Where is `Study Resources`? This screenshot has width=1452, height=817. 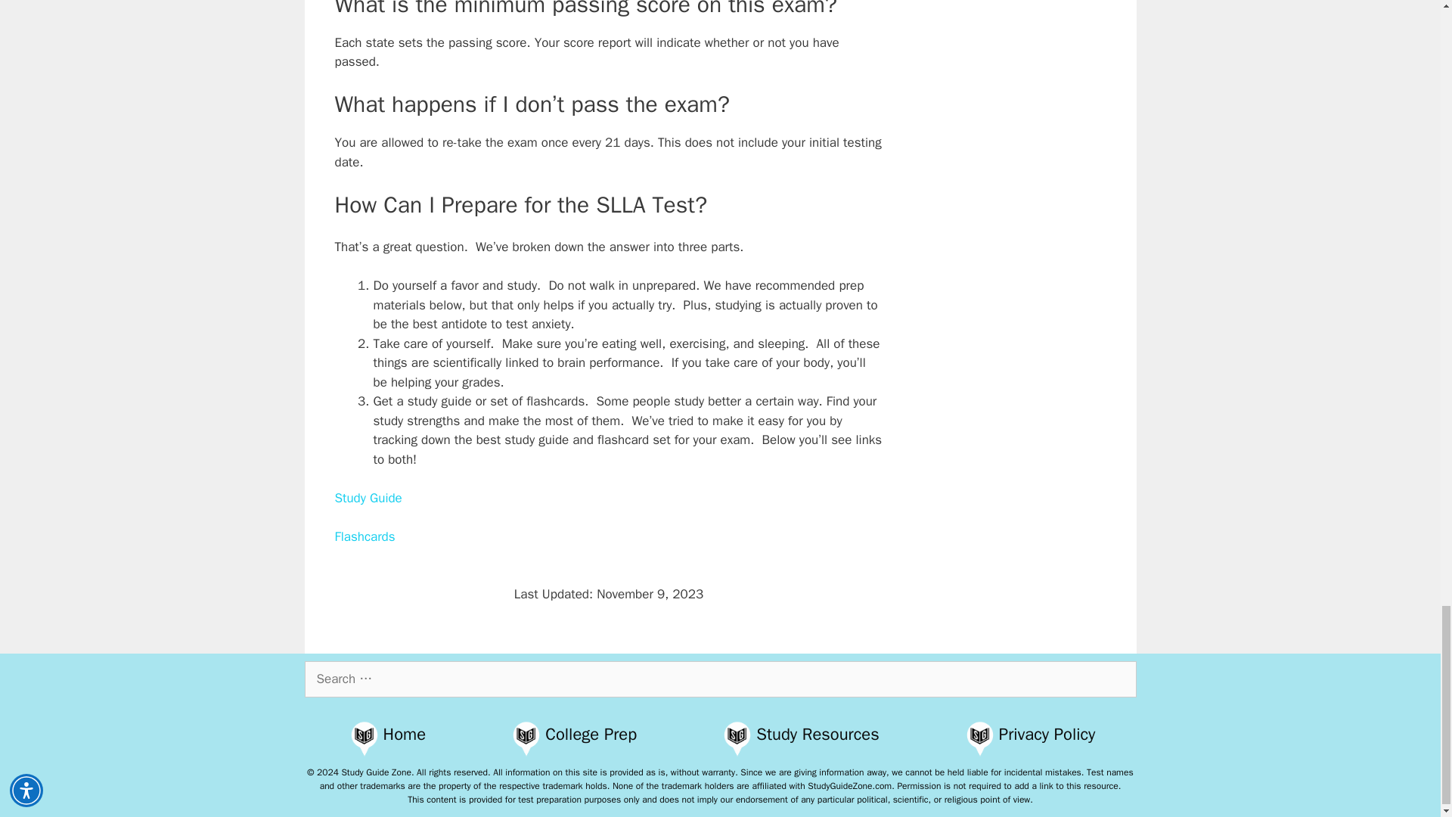
Study Resources is located at coordinates (817, 733).